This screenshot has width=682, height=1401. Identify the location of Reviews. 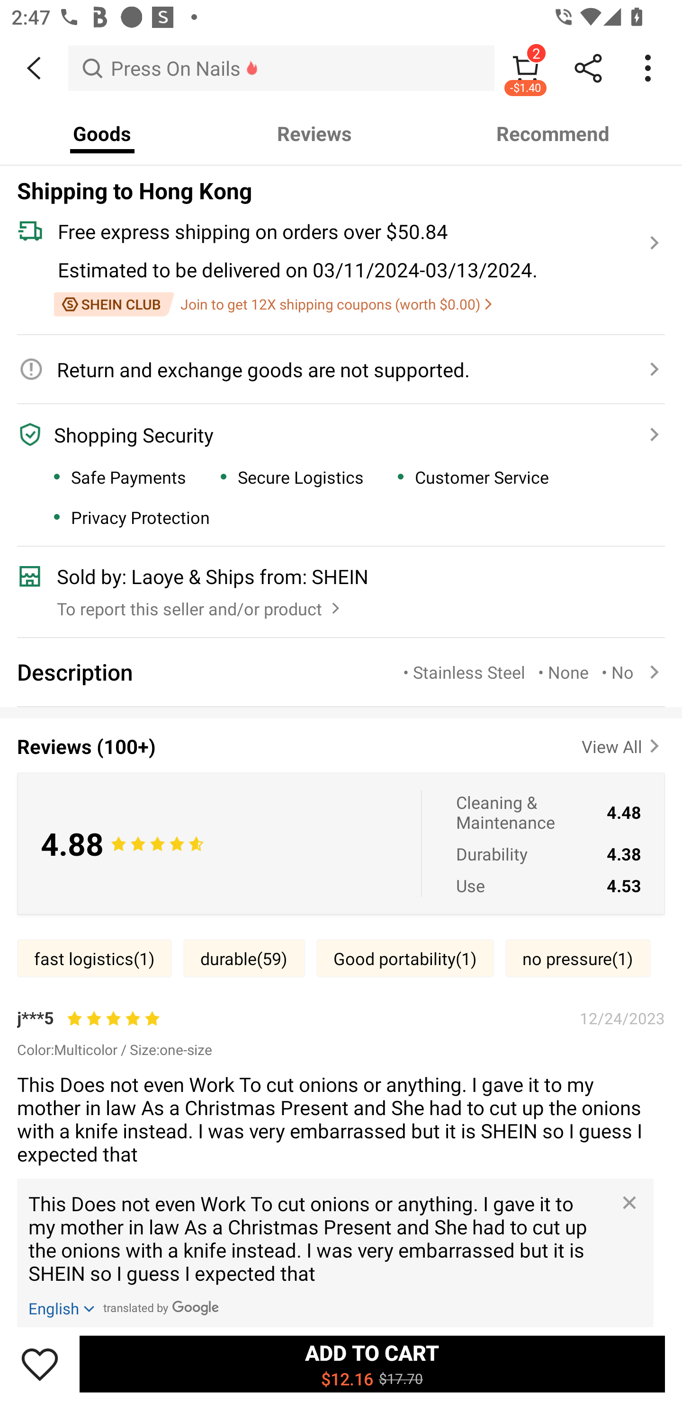
(314, 133).